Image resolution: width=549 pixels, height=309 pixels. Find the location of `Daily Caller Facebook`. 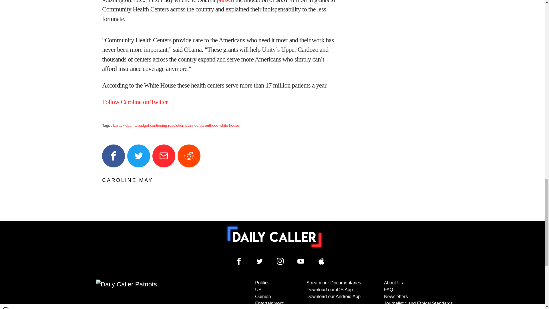

Daily Caller Facebook is located at coordinates (239, 261).